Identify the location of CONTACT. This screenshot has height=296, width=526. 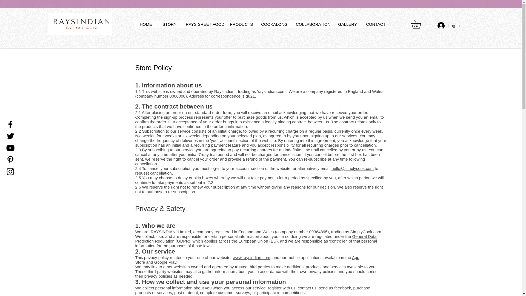
(374, 24).